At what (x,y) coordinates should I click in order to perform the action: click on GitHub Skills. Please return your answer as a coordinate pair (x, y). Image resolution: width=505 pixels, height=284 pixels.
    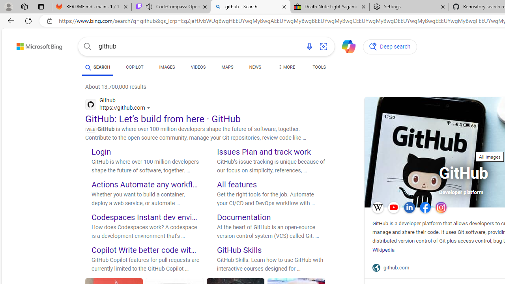
    Looking at the image, I should click on (239, 249).